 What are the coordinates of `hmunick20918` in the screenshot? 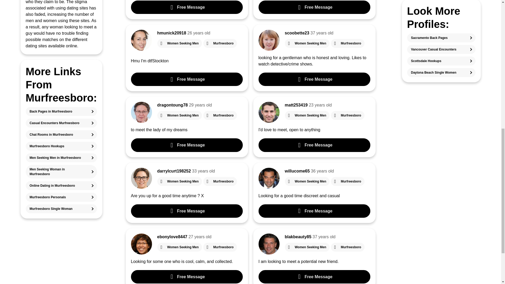 It's located at (171, 33).